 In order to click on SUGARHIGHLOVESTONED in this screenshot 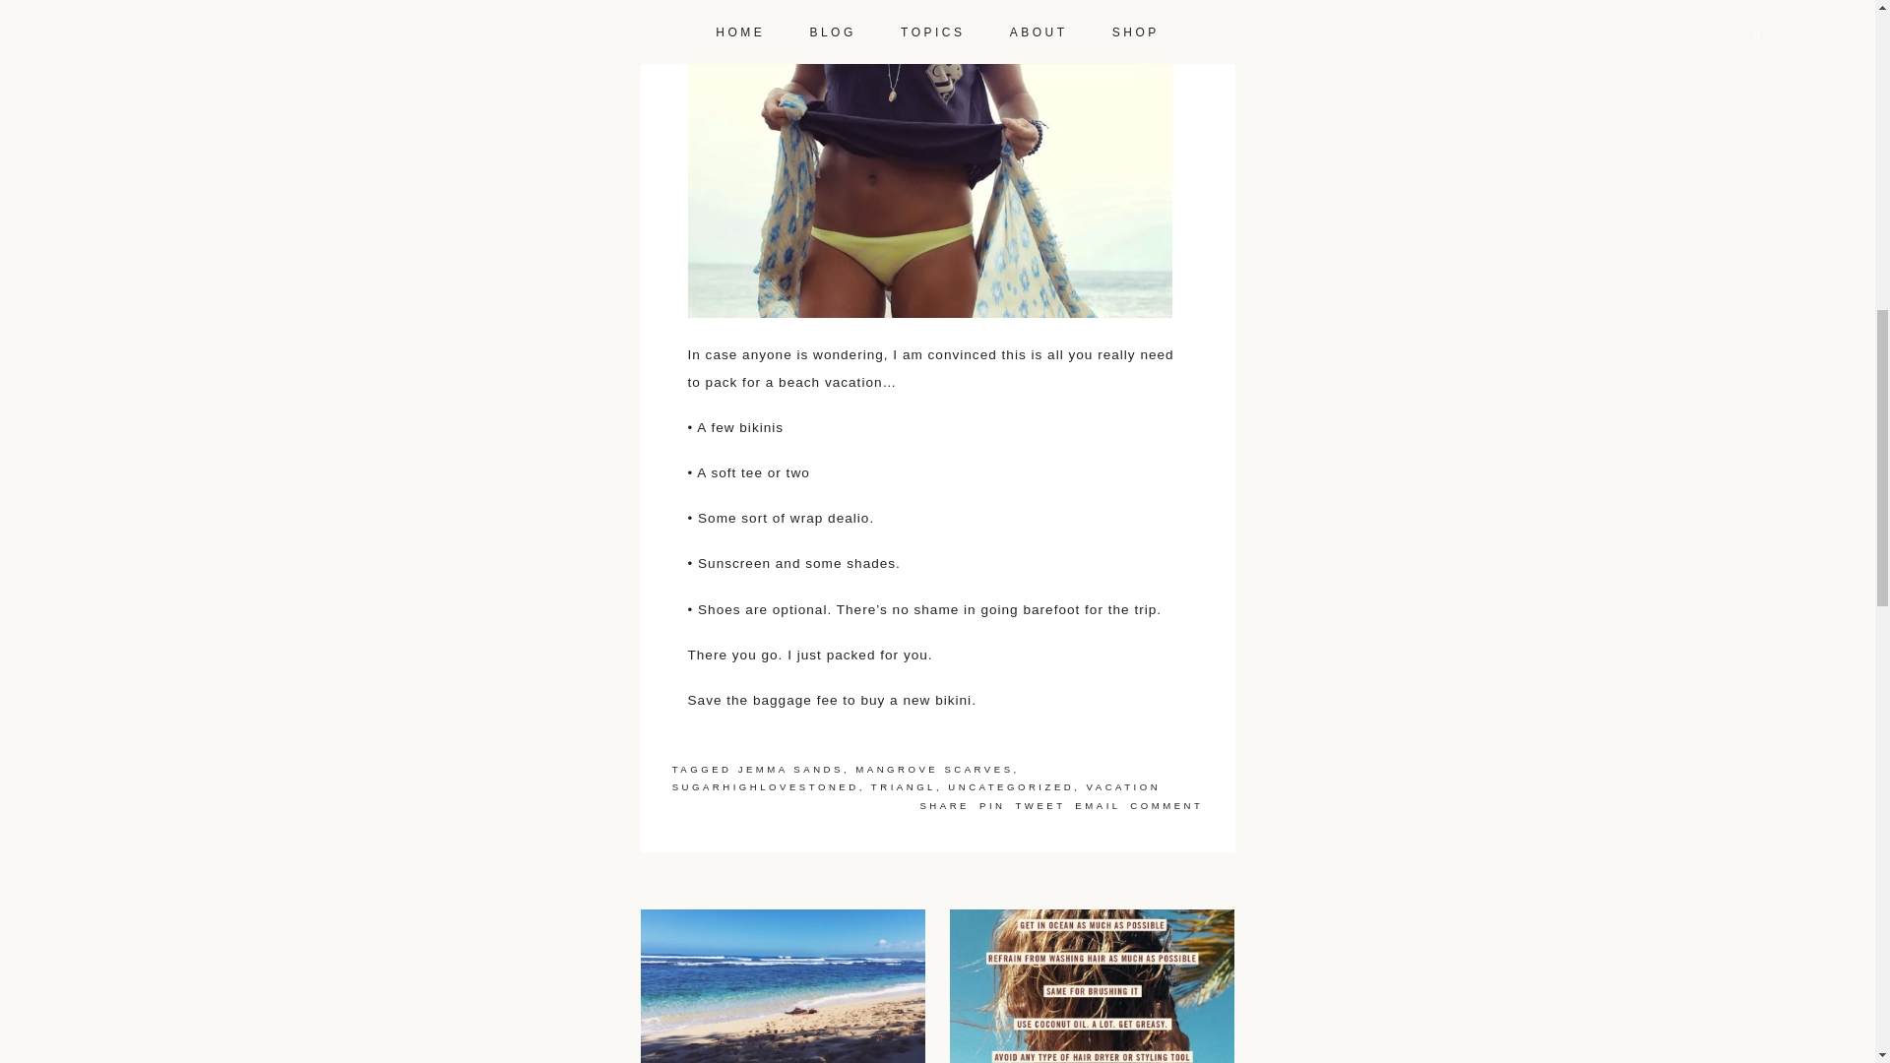, I will do `click(766, 785)`.